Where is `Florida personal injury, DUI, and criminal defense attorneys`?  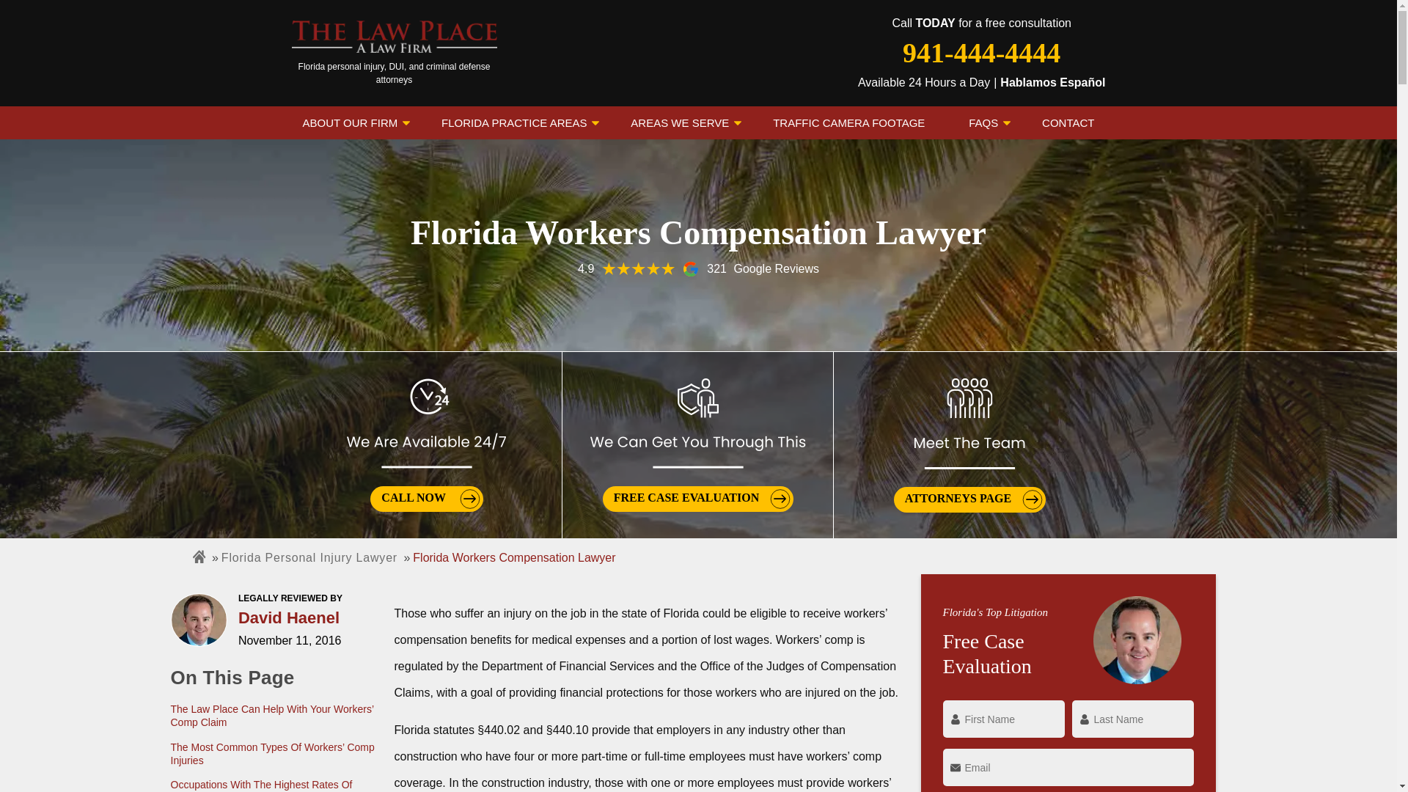 Florida personal injury, DUI, and criminal defense attorneys is located at coordinates (394, 53).